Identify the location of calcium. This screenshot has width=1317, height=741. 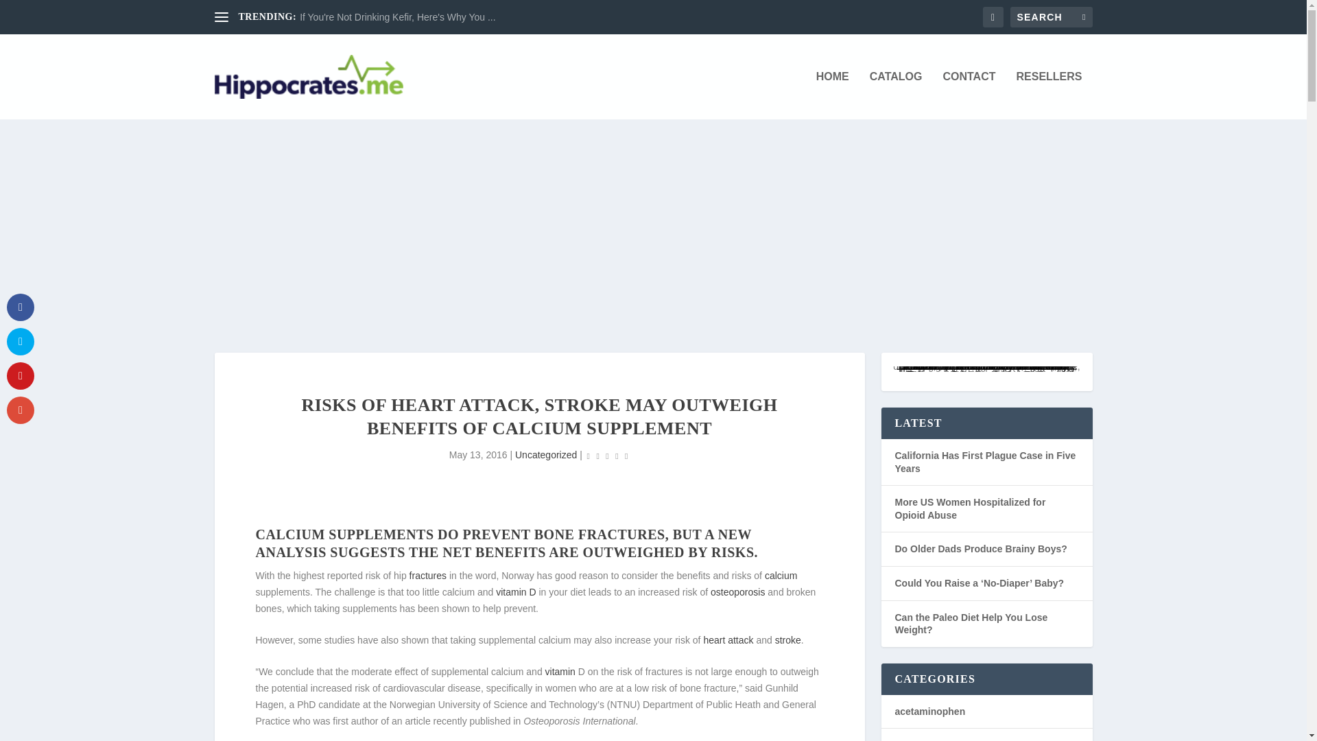
(781, 575).